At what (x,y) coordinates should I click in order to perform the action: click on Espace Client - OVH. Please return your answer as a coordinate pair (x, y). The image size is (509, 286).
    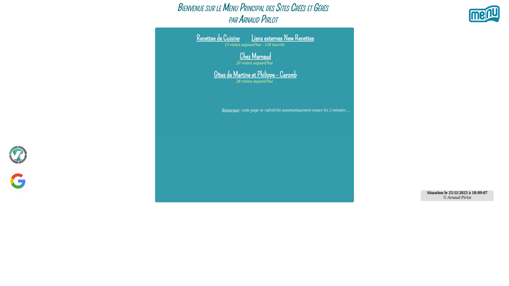
    Looking at the image, I should click on (484, 14).